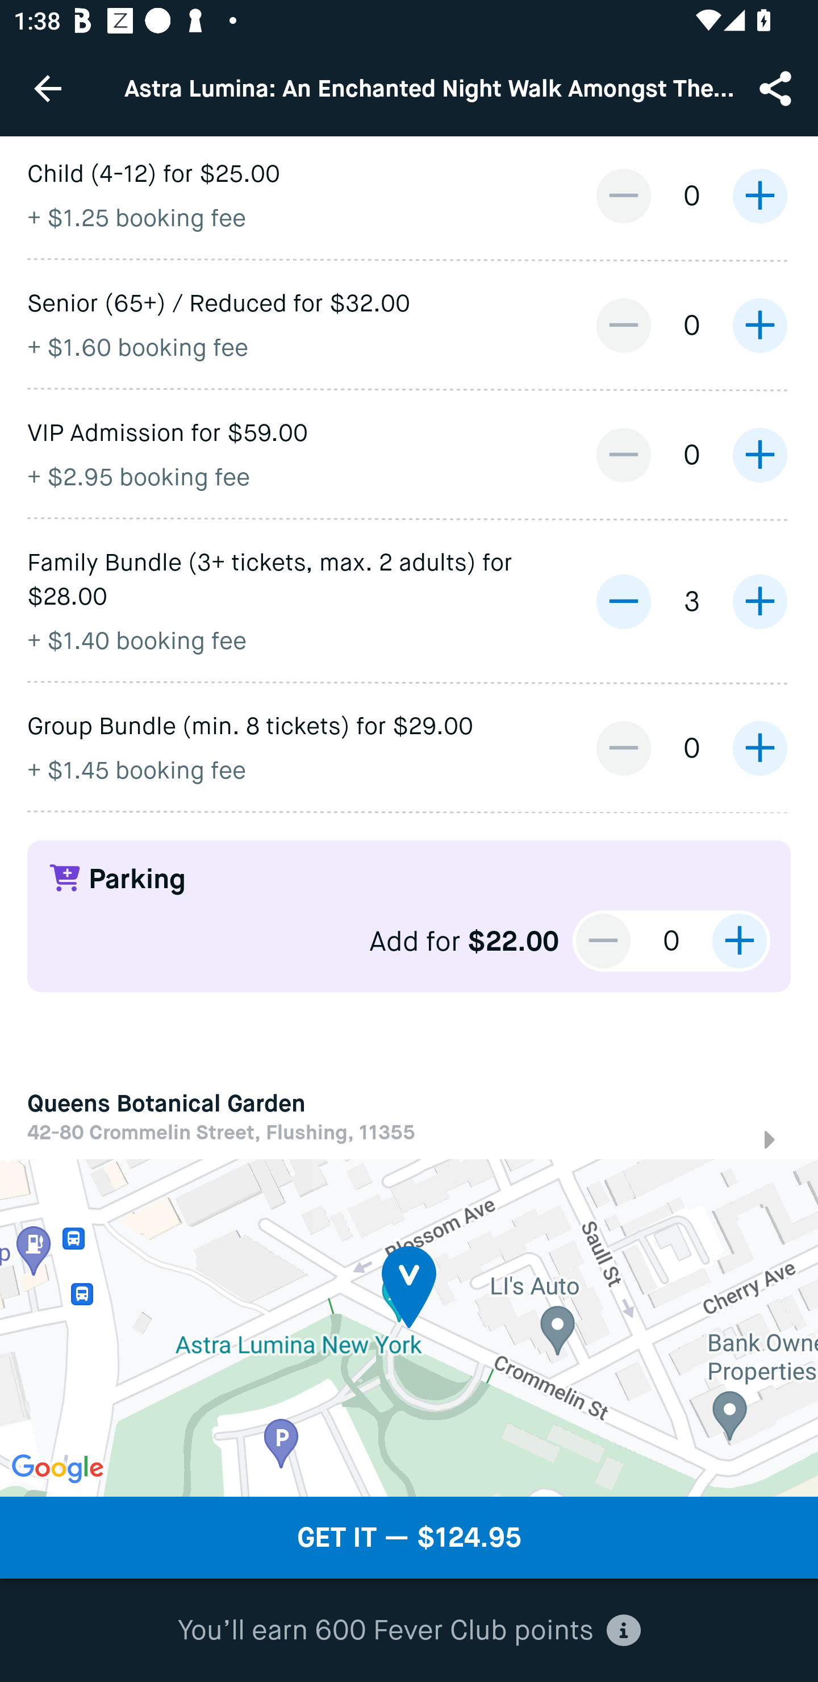  Describe the element at coordinates (777, 88) in the screenshot. I see `Share` at that location.